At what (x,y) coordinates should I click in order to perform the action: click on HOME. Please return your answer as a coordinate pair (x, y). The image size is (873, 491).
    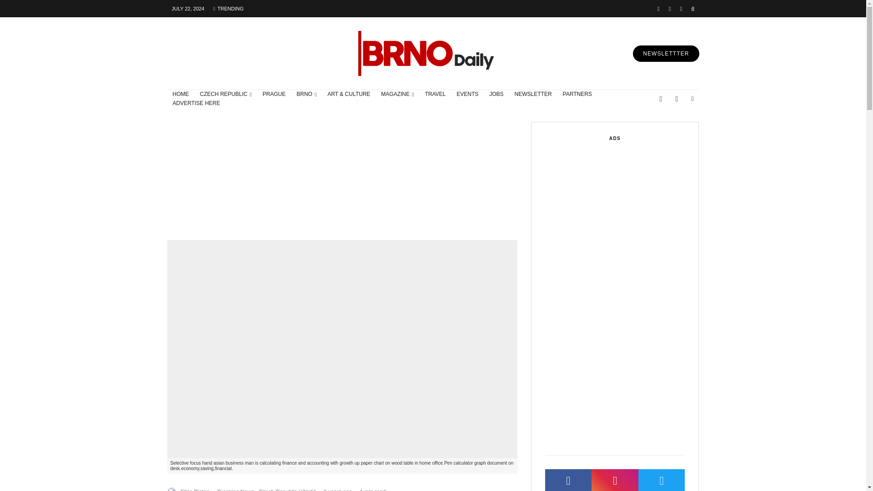
    Looking at the image, I should click on (181, 95).